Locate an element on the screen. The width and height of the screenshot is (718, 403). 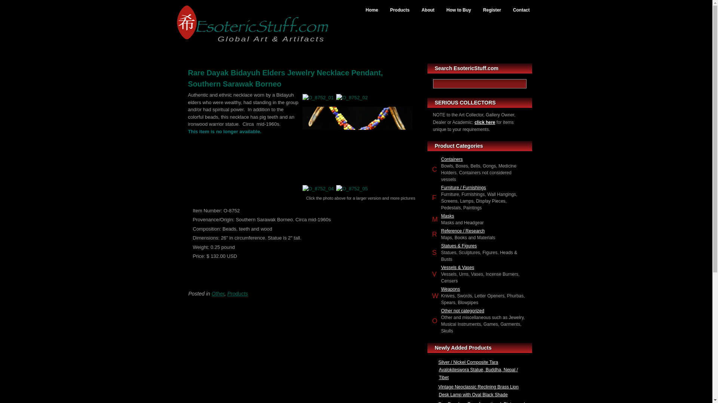
Register is located at coordinates (492, 10).